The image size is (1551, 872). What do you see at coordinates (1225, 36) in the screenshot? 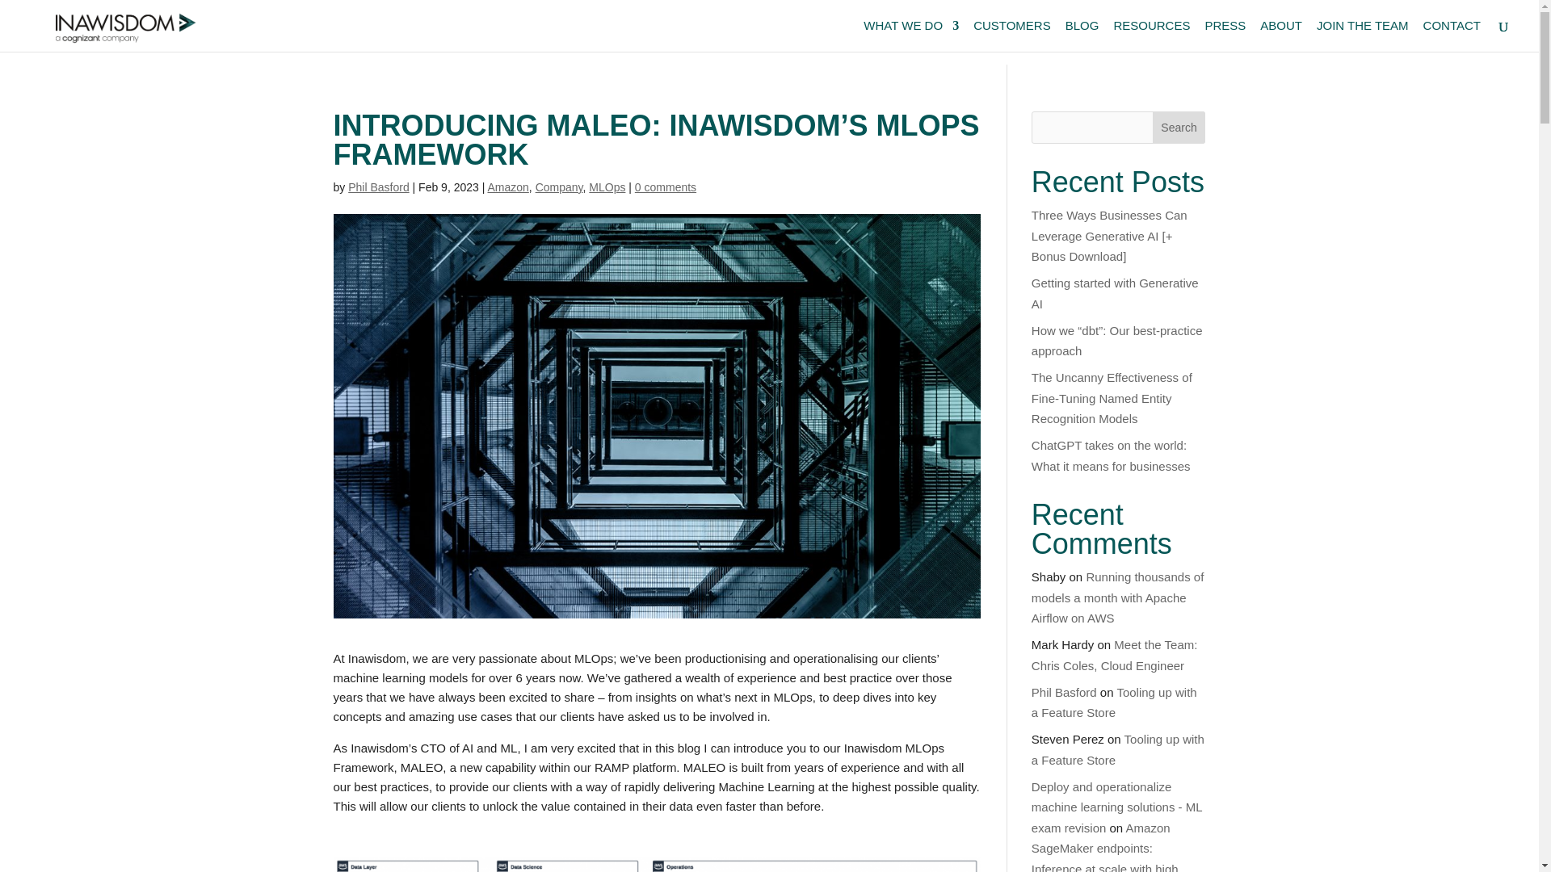
I see `PRESS` at bounding box center [1225, 36].